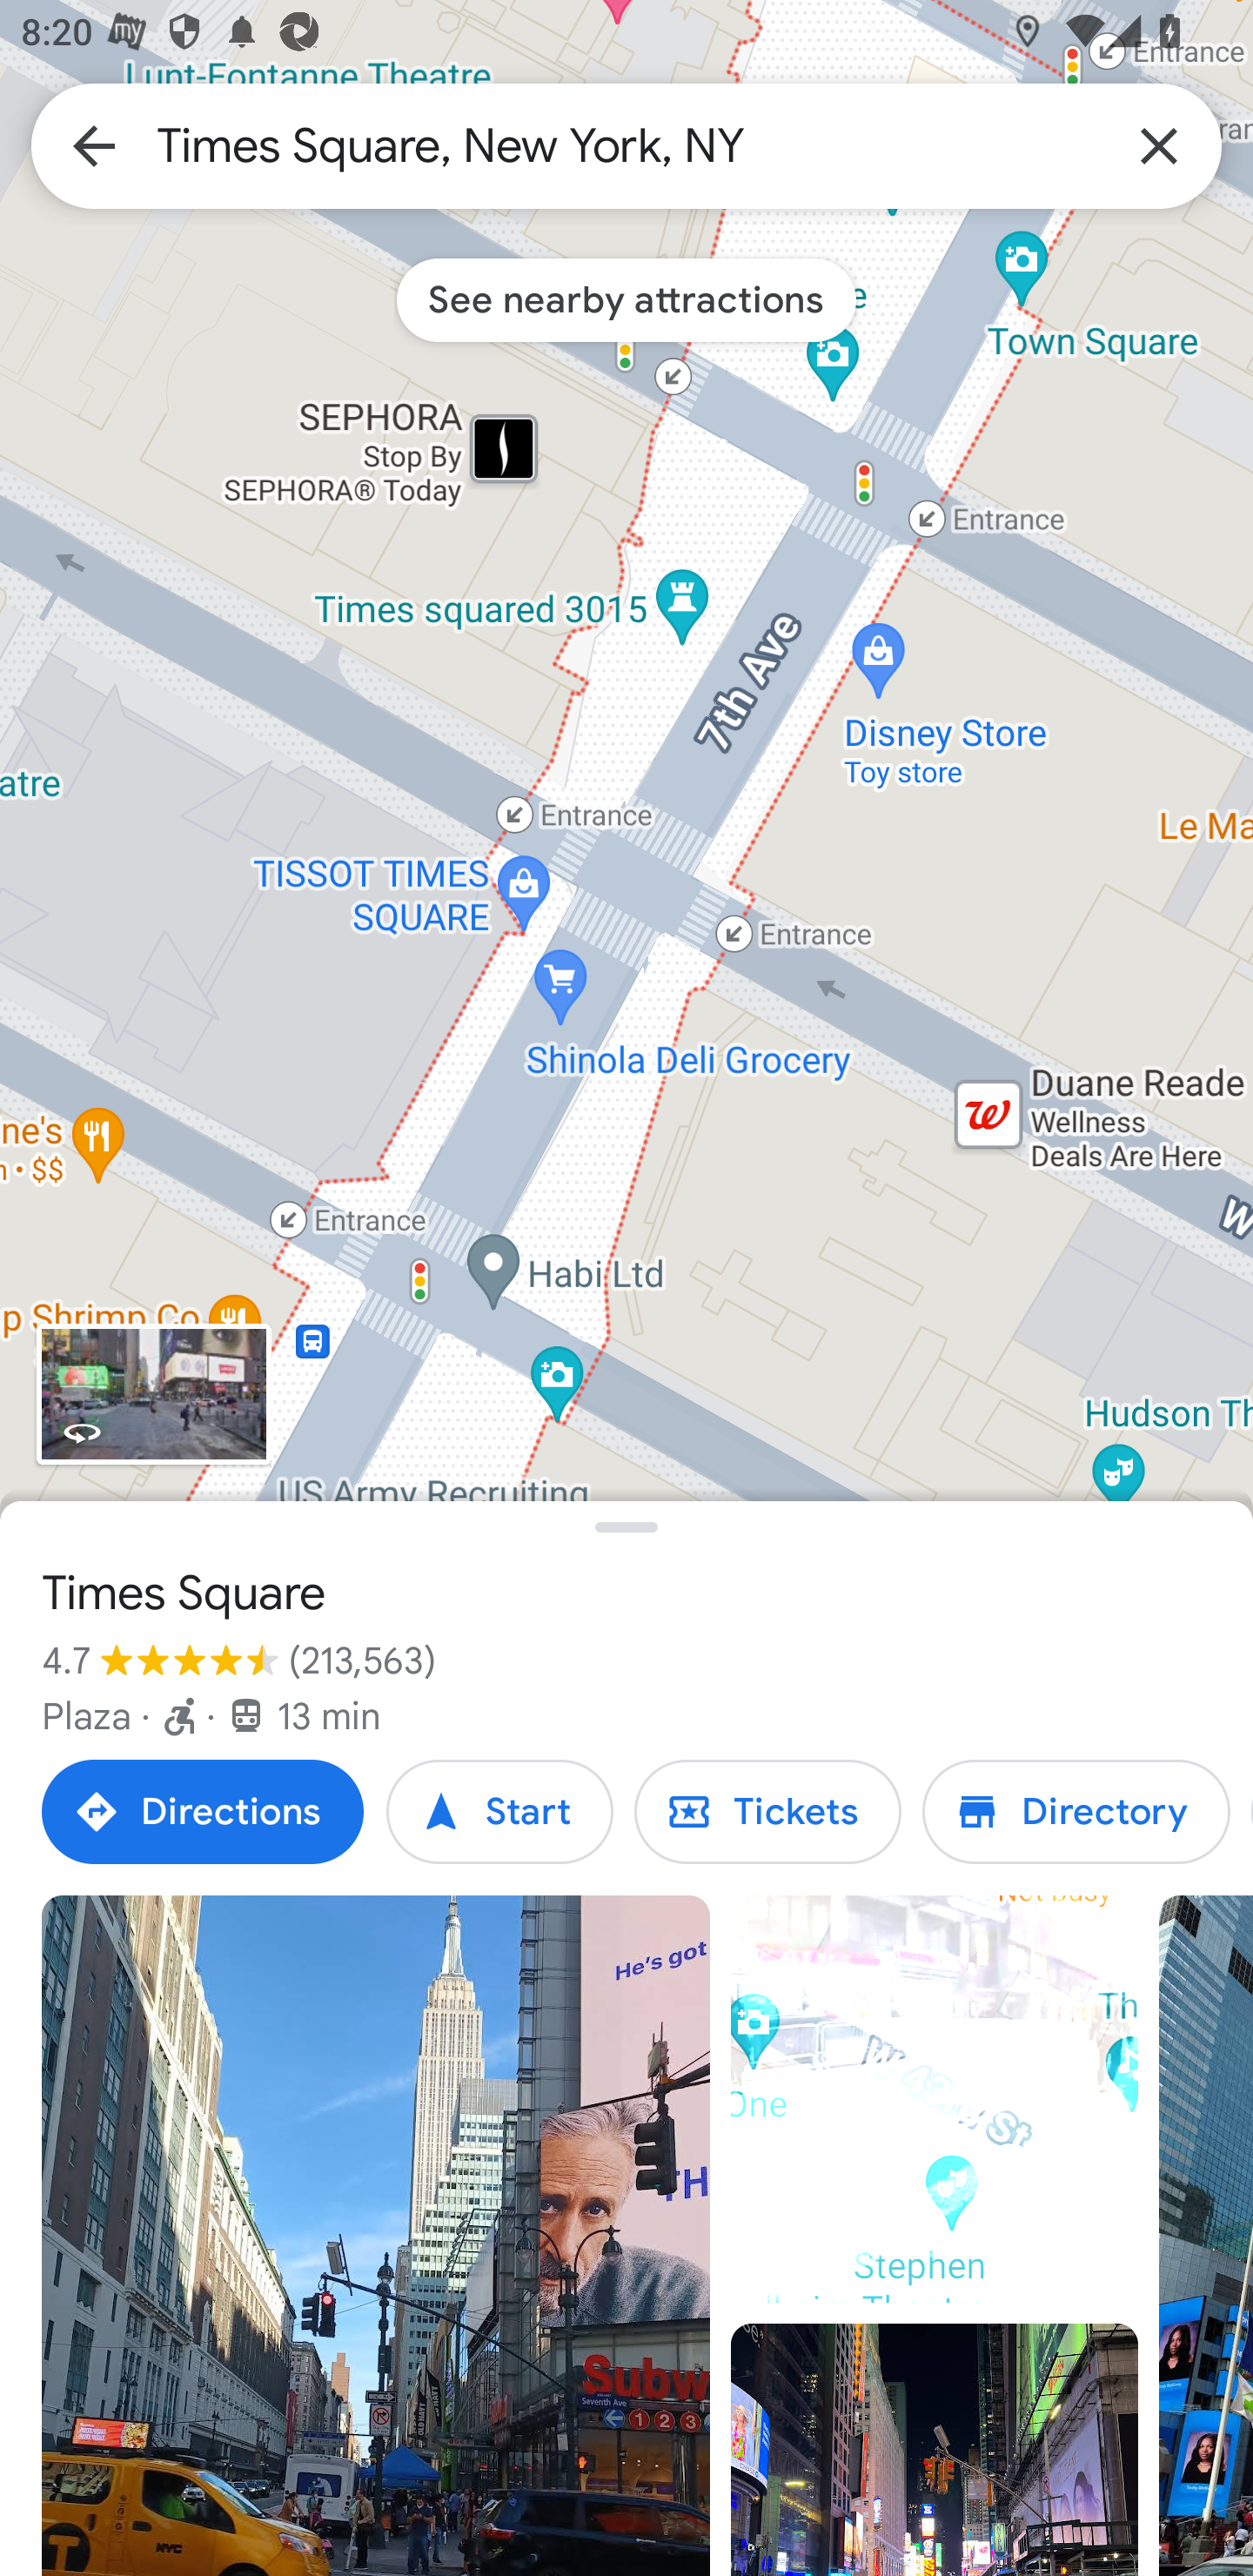 This screenshot has width=1253, height=2576. Describe the element at coordinates (94, 144) in the screenshot. I see `Back` at that location.